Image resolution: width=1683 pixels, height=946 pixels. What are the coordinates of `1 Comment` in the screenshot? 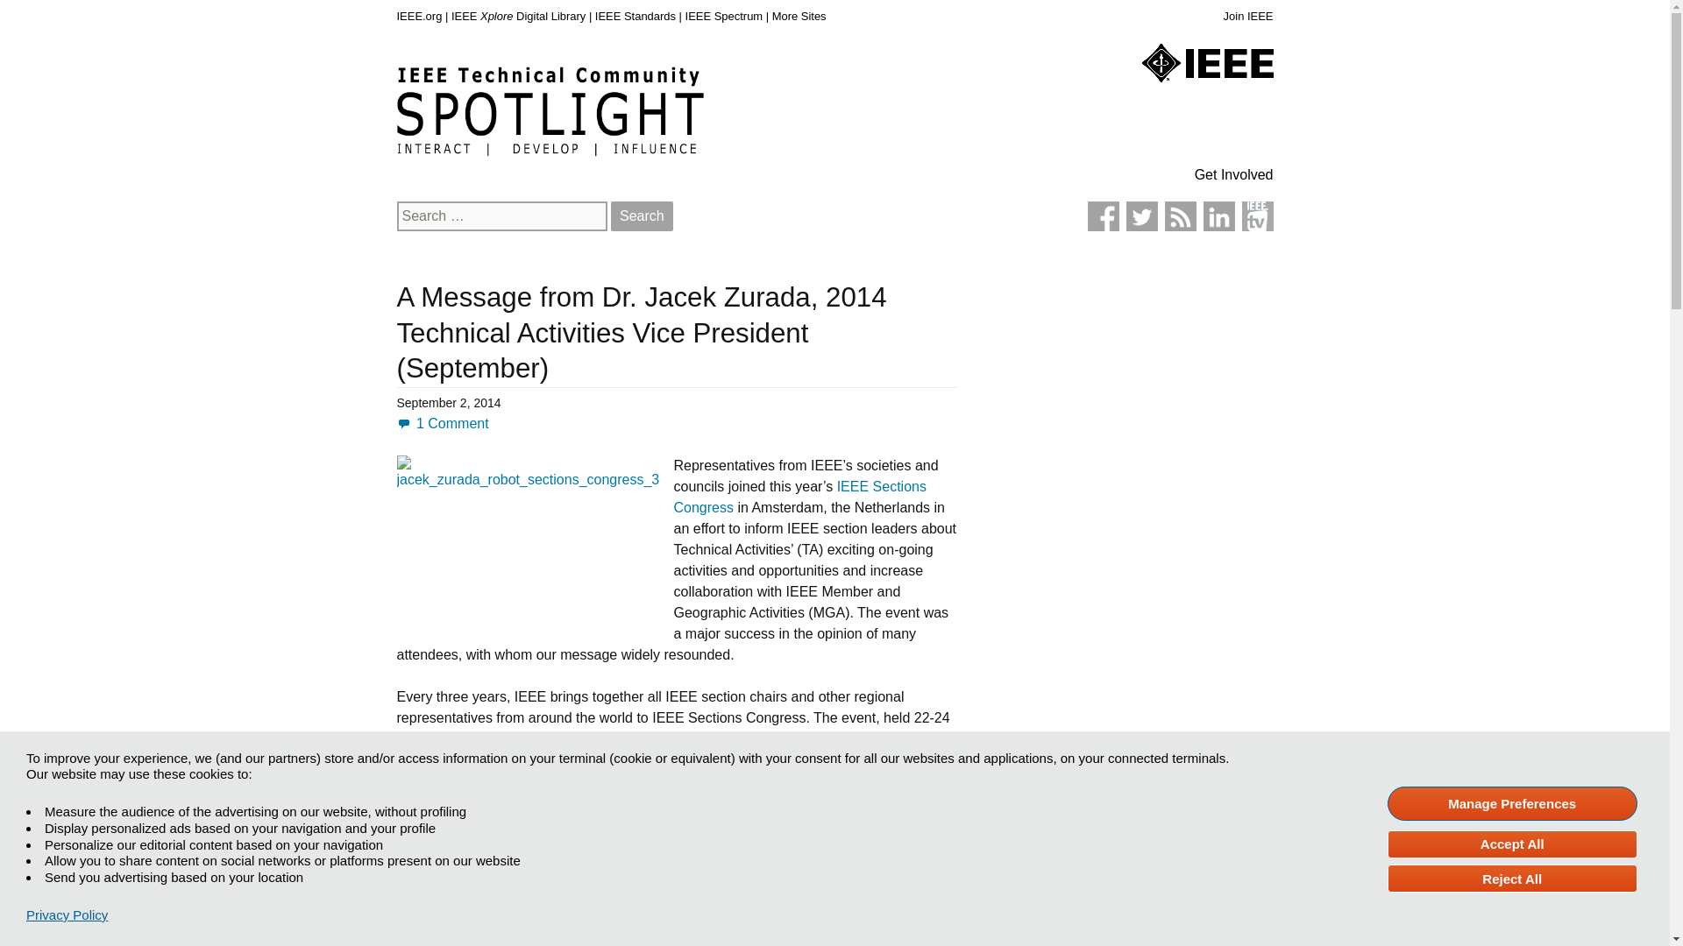 It's located at (442, 424).